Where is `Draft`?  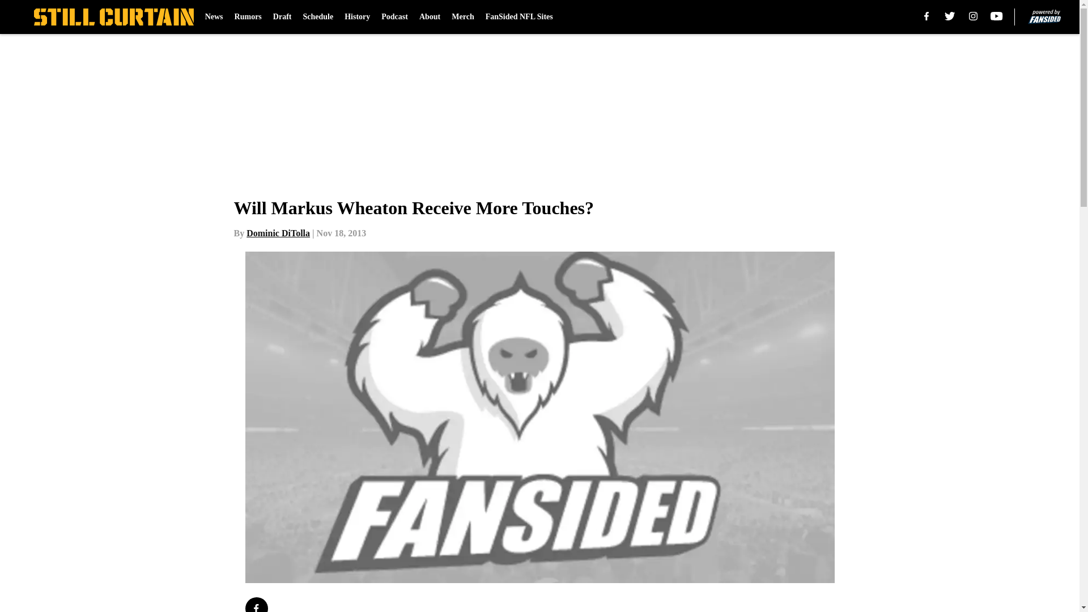
Draft is located at coordinates (282, 17).